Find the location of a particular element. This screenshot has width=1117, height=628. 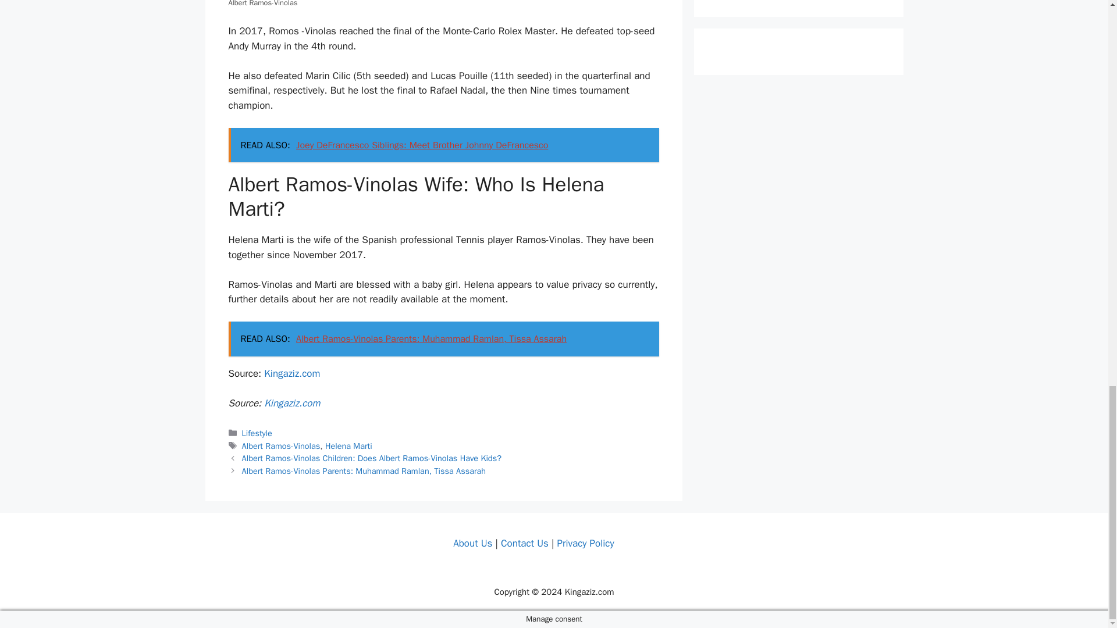

Lifestyle is located at coordinates (257, 433).